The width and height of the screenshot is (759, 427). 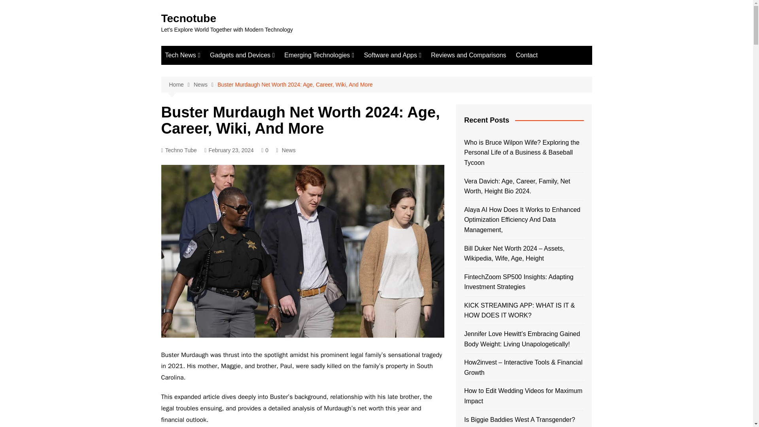 I want to click on Artificial Intelligence, so click(x=323, y=84).